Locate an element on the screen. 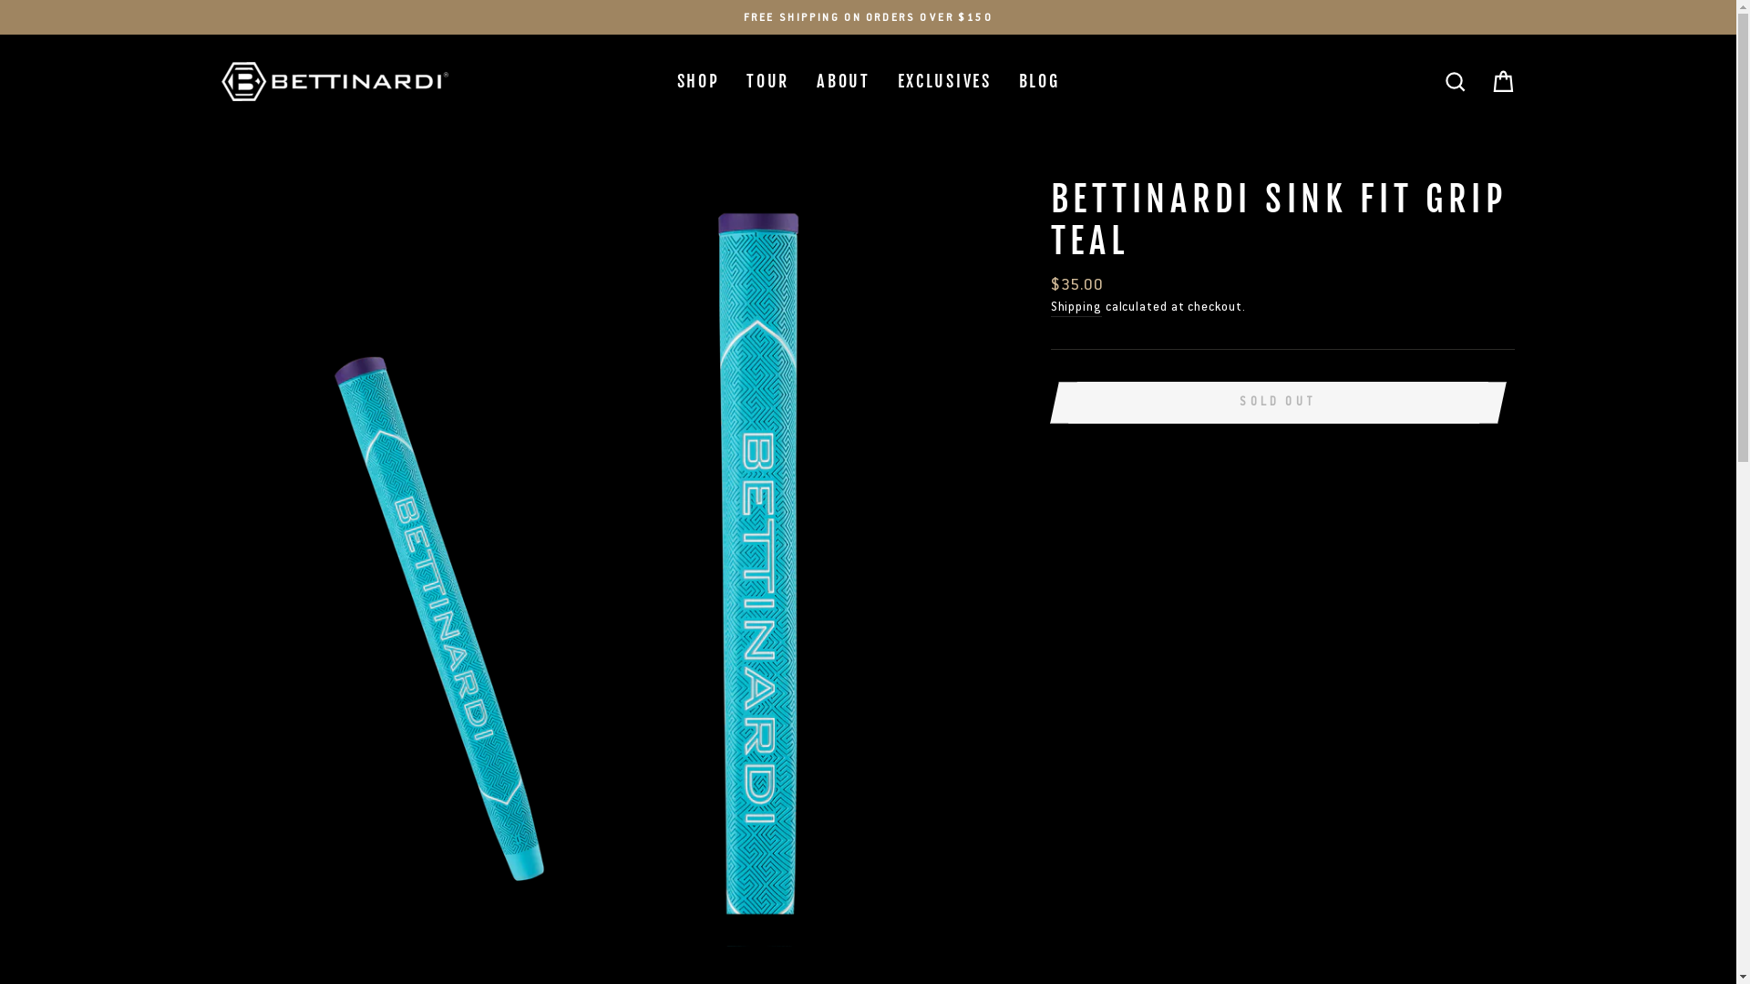 Image resolution: width=1750 pixels, height=984 pixels. BLOG is located at coordinates (1039, 82).